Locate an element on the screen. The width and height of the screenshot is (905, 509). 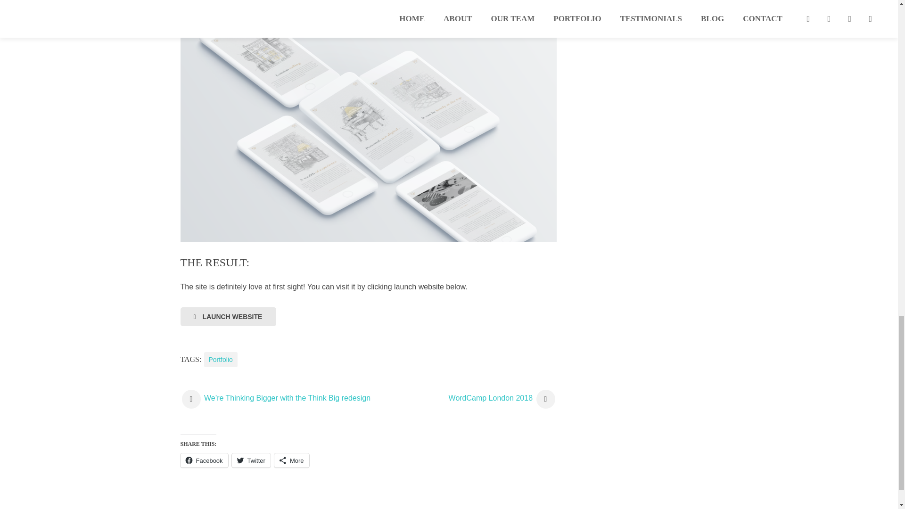
More is located at coordinates (291, 460).